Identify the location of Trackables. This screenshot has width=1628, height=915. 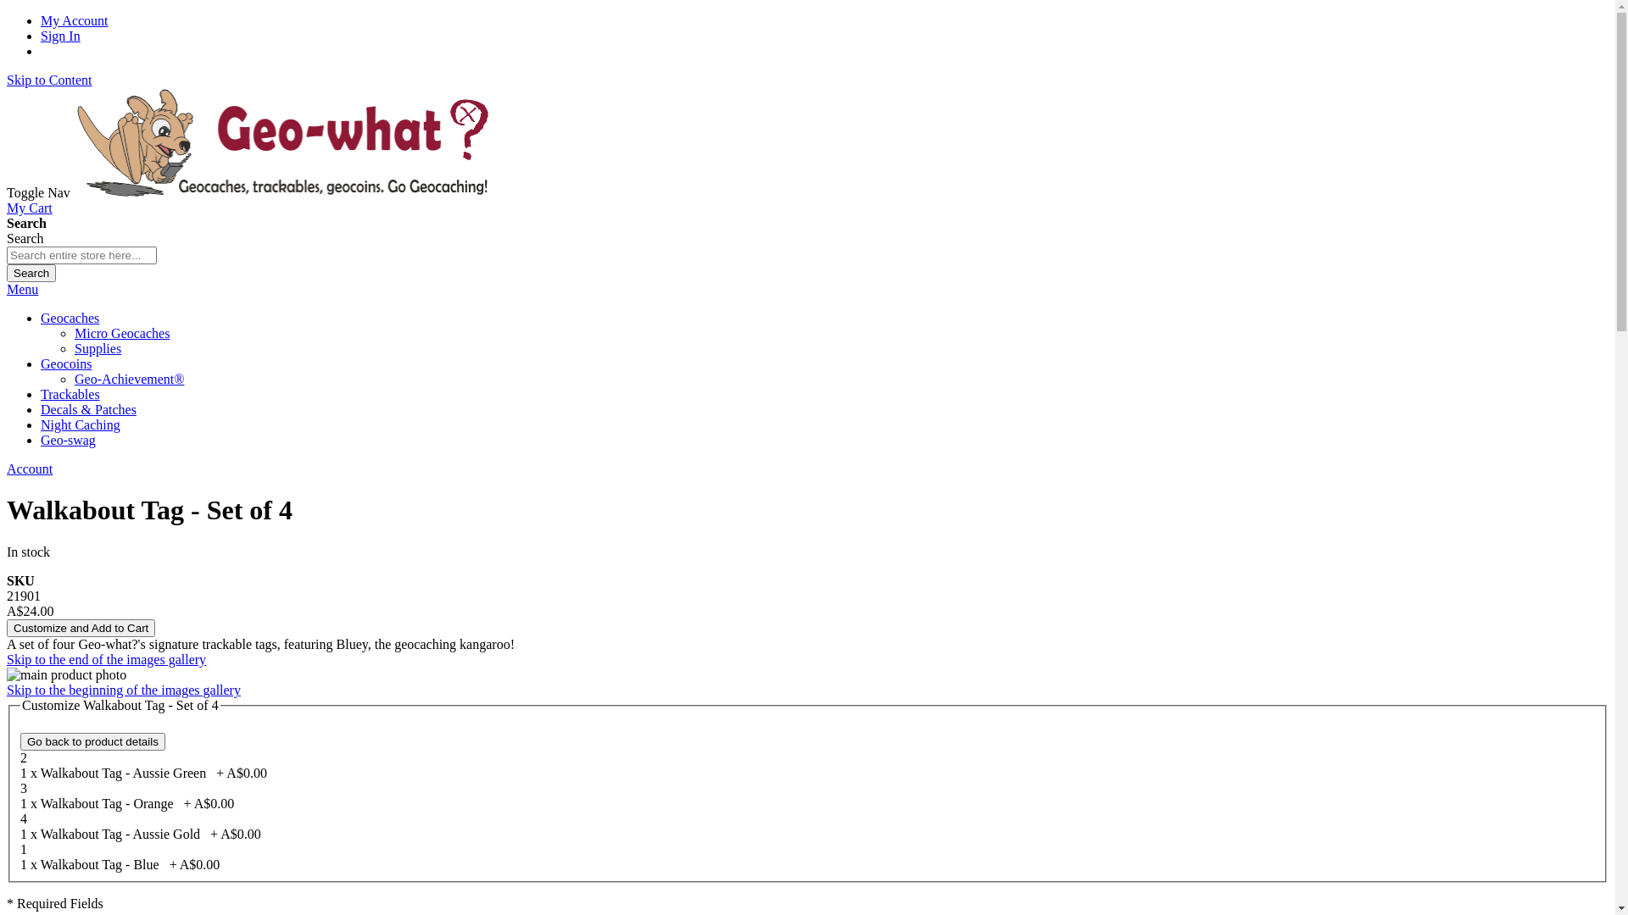
(70, 395).